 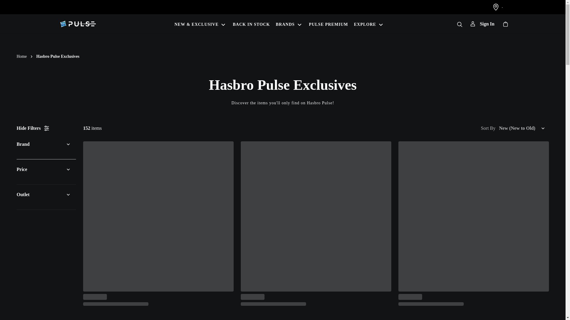 What do you see at coordinates (289, 24) in the screenshot?
I see `BRANDS` at bounding box center [289, 24].